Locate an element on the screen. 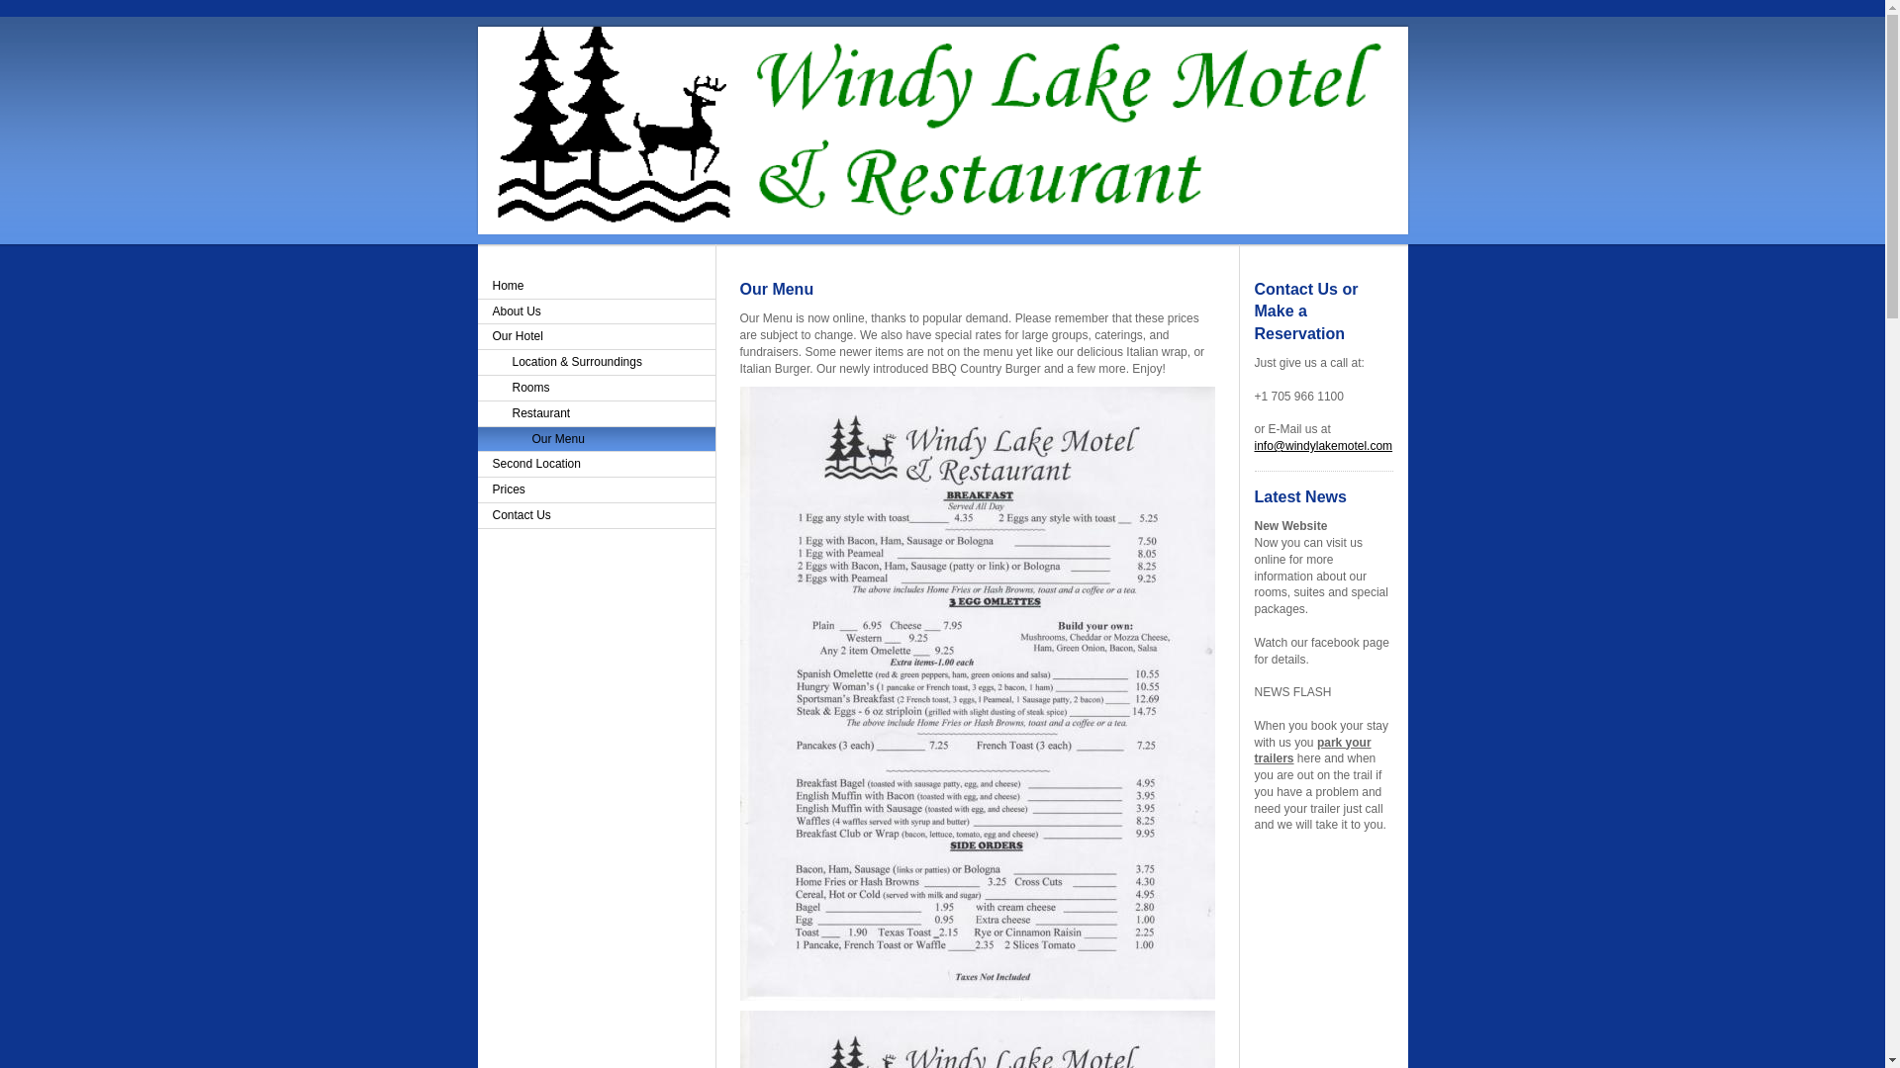 Image resolution: width=1900 pixels, height=1068 pixels. About Us is located at coordinates (595, 312).